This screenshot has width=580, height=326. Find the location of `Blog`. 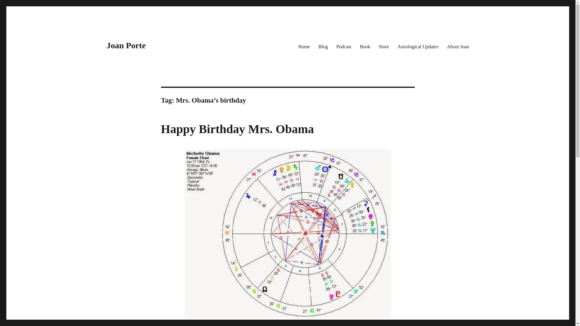

Blog is located at coordinates (323, 46).